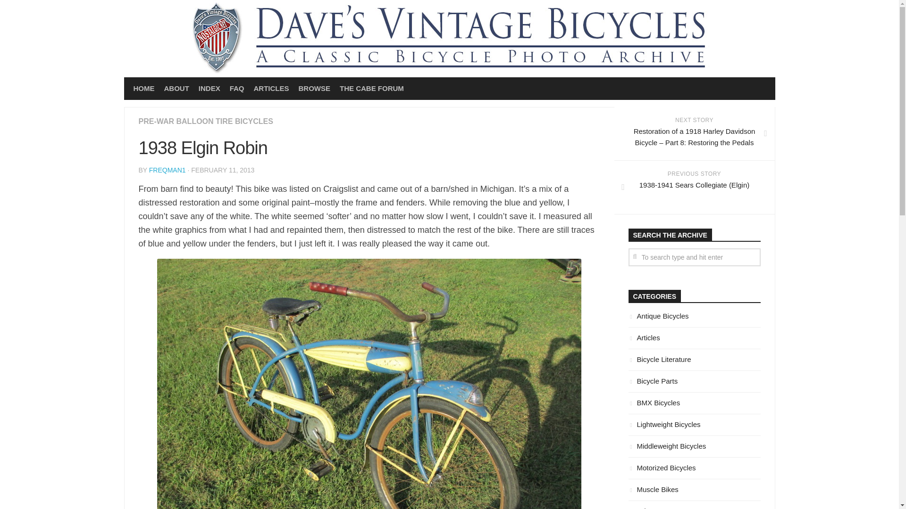  I want to click on HOME, so click(143, 89).